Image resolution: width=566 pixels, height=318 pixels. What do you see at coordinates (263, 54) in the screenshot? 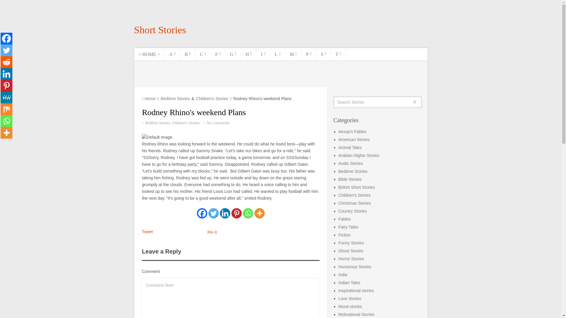
I see `I` at bounding box center [263, 54].